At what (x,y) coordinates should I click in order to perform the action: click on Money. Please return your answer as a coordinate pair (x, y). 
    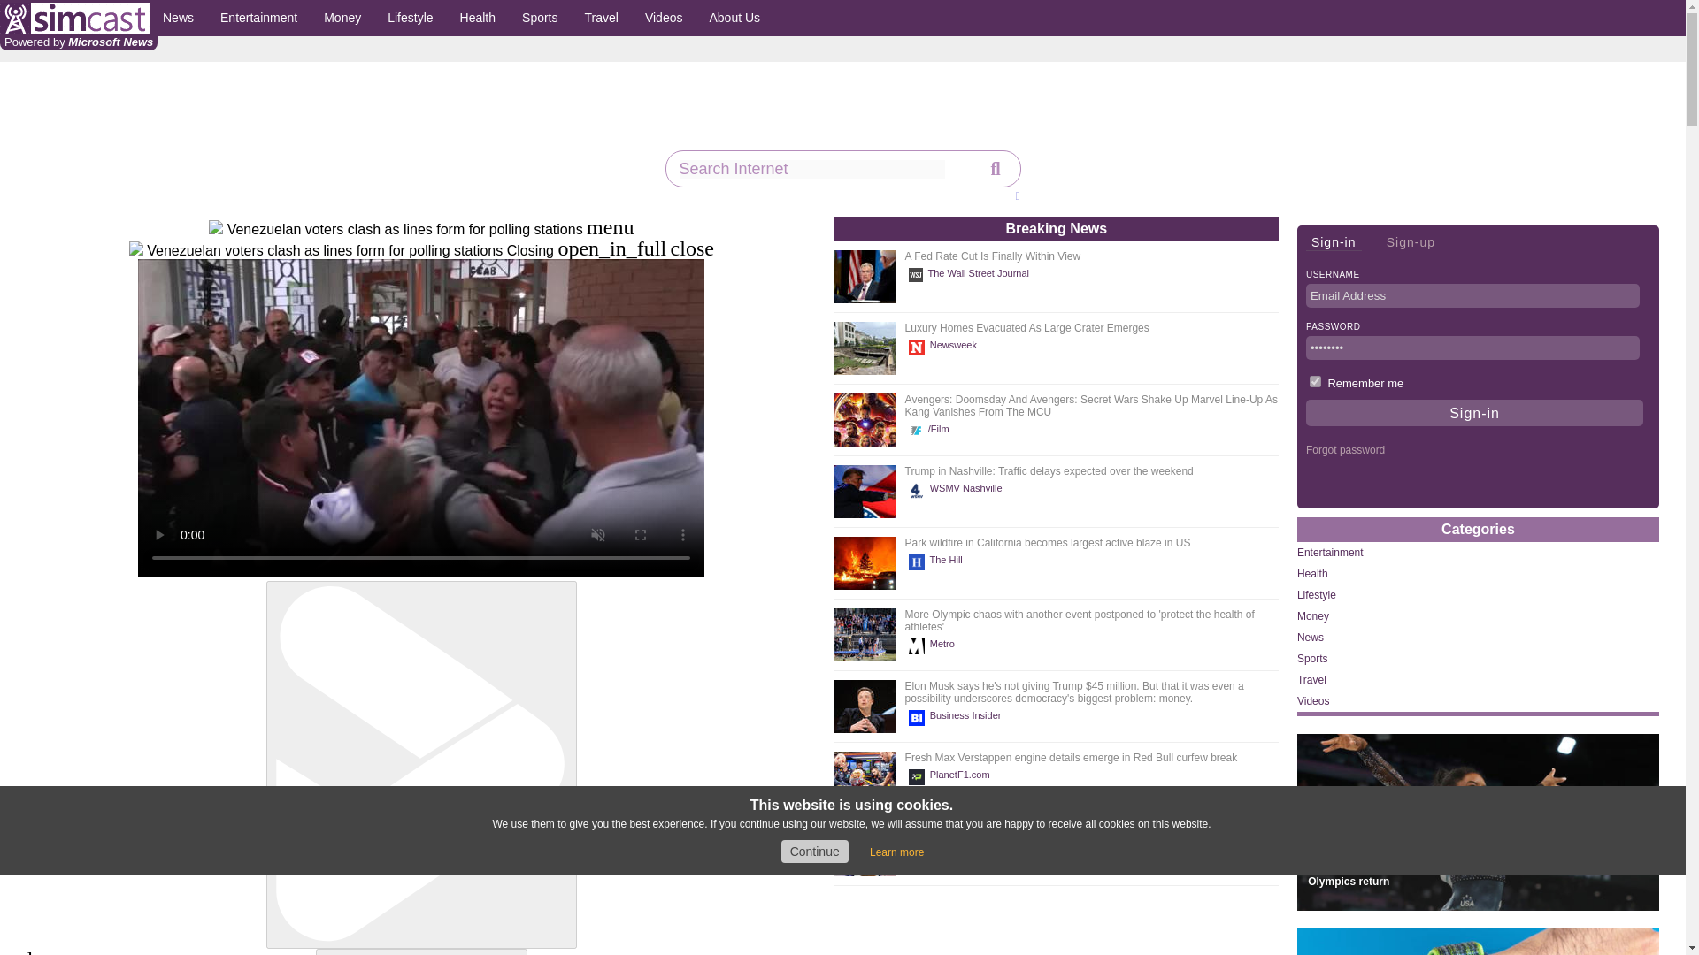
    Looking at the image, I should click on (342, 18).